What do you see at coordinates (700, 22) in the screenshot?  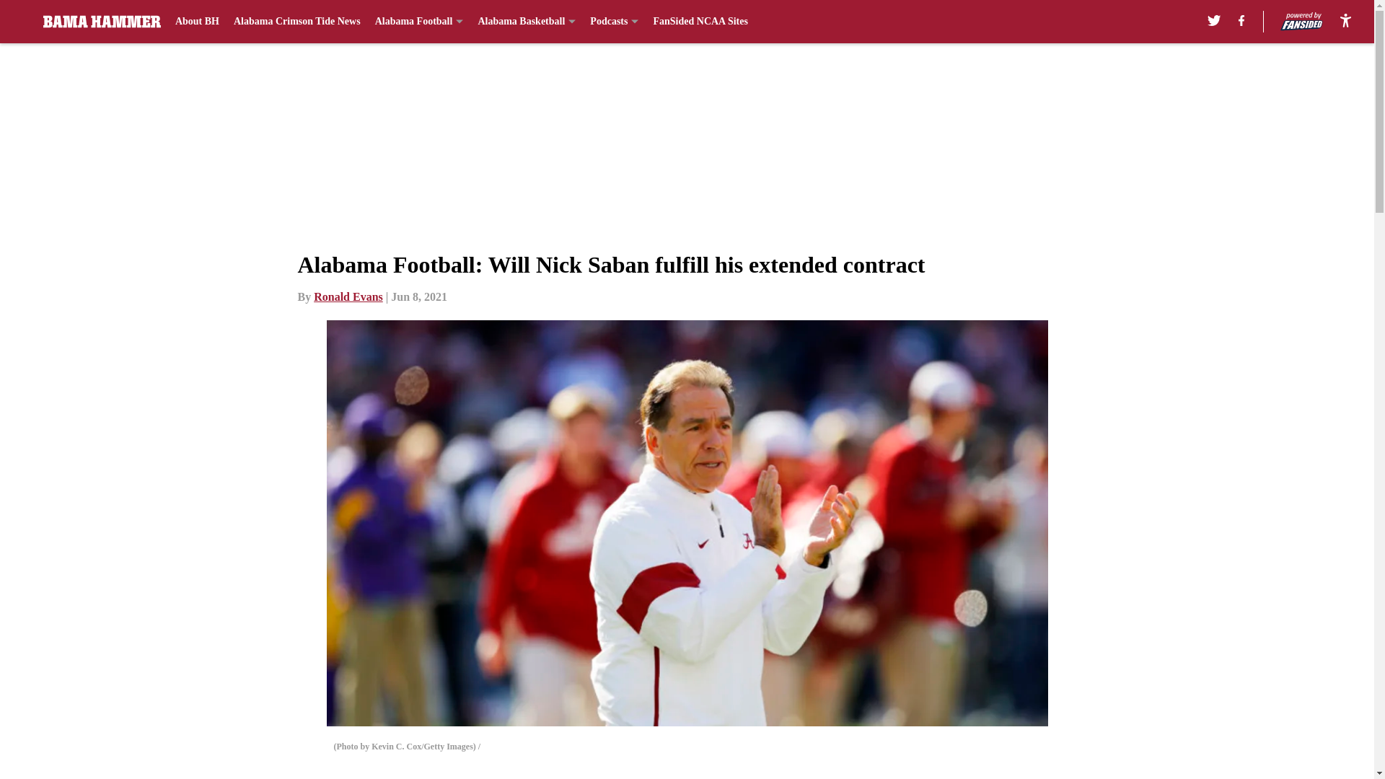 I see `FanSided NCAA Sites` at bounding box center [700, 22].